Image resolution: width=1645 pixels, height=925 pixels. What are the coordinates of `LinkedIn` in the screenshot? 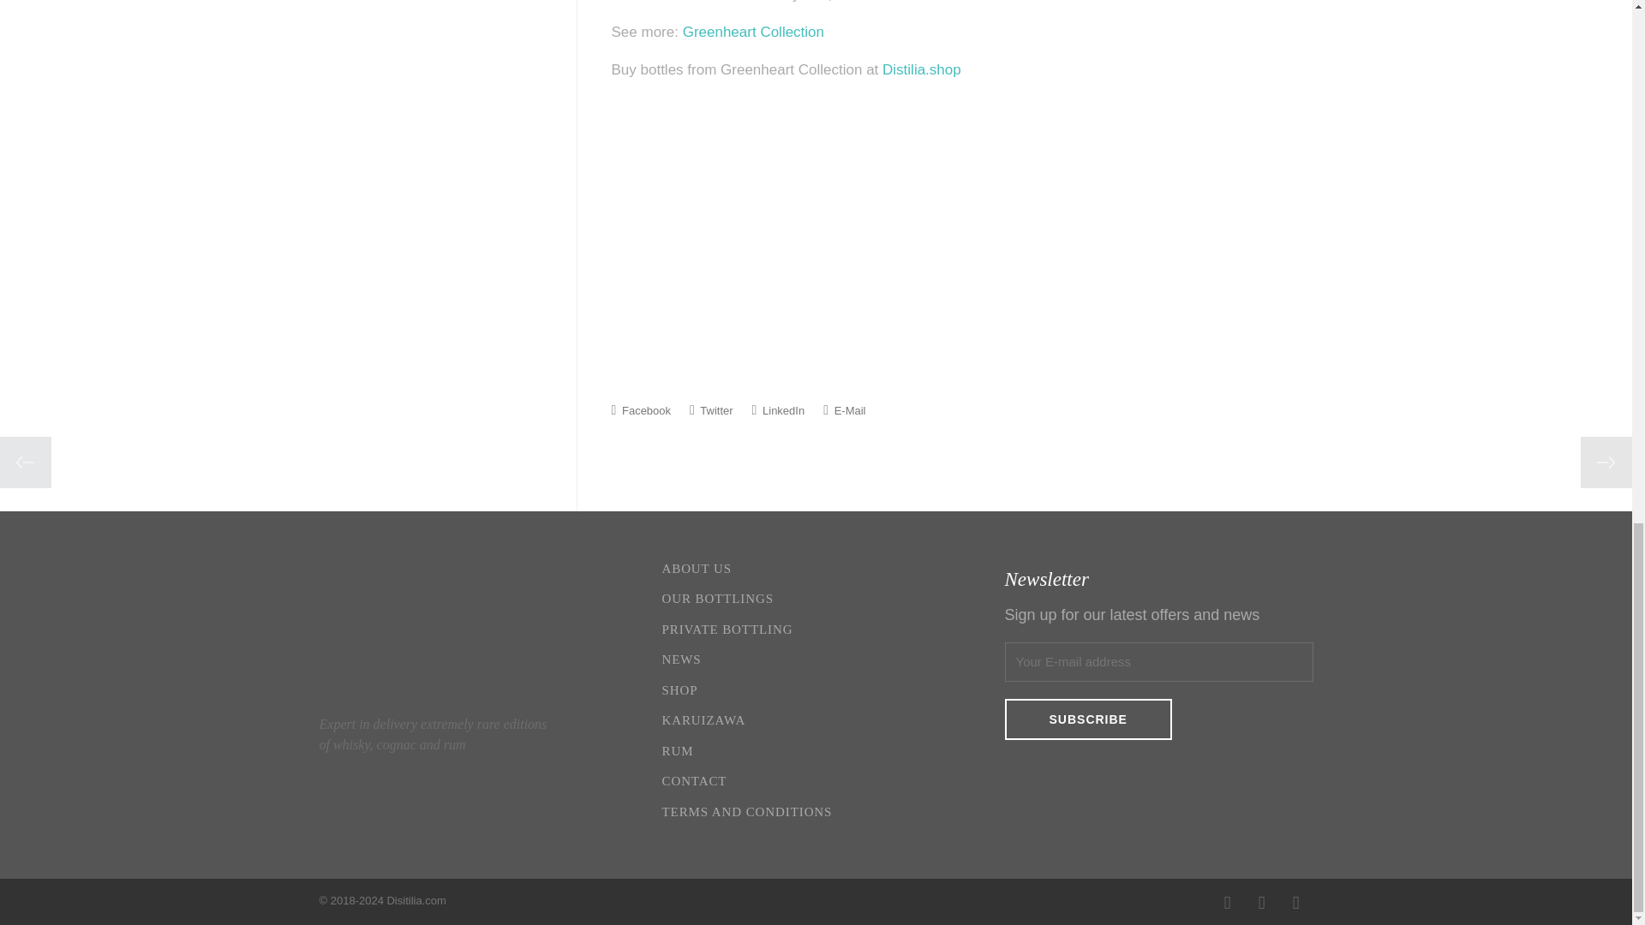 It's located at (778, 409).